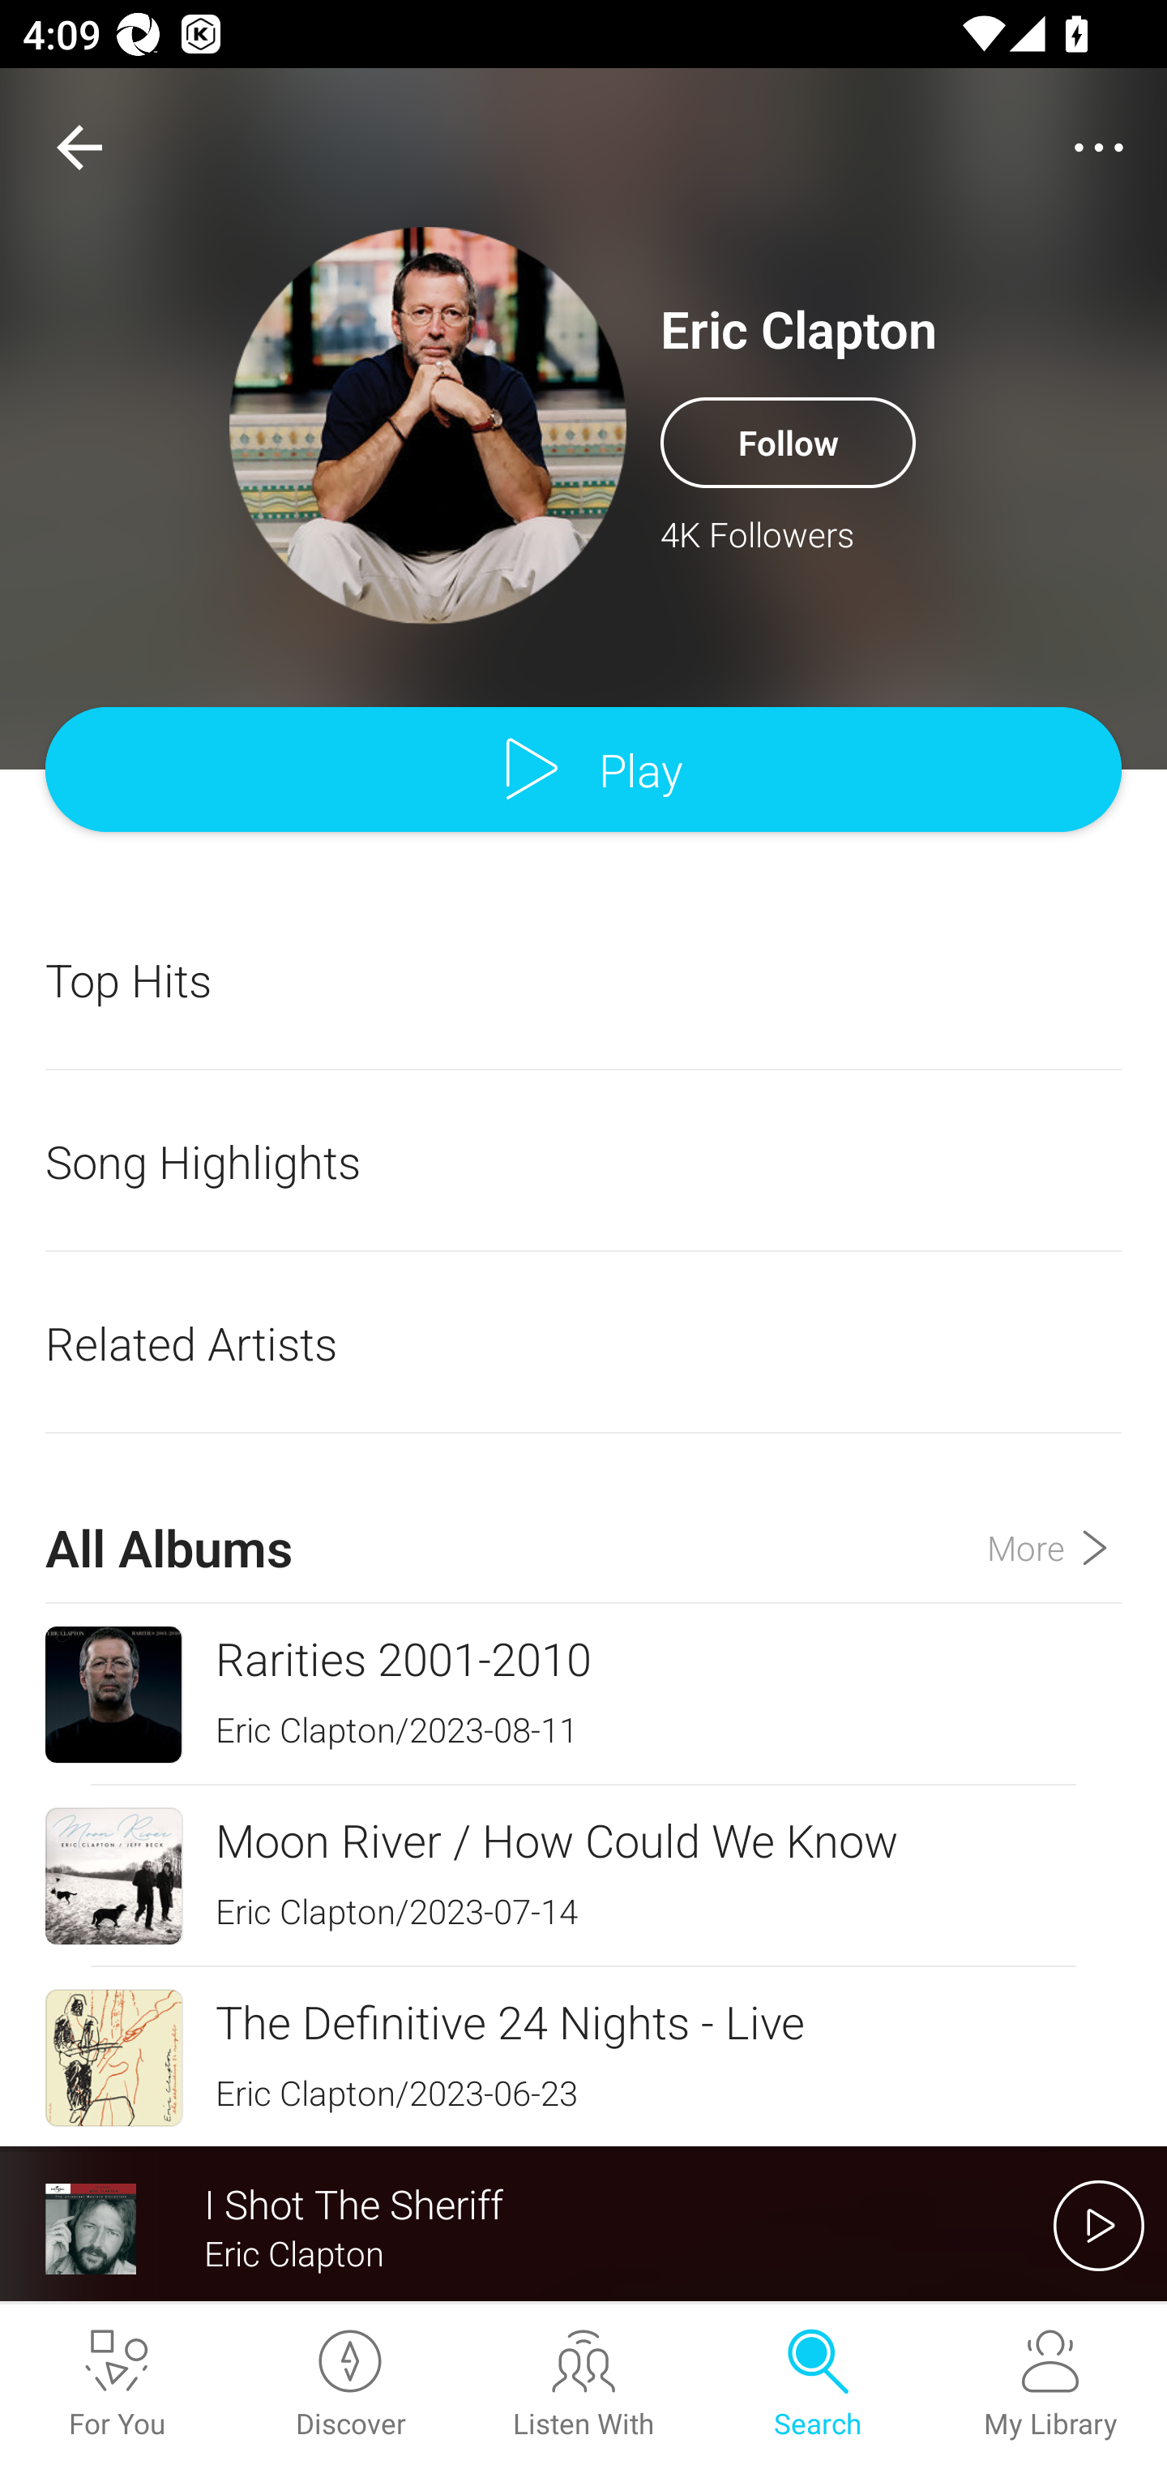 The height and width of the screenshot is (2465, 1167). Describe the element at coordinates (817, 2385) in the screenshot. I see `Search` at that location.